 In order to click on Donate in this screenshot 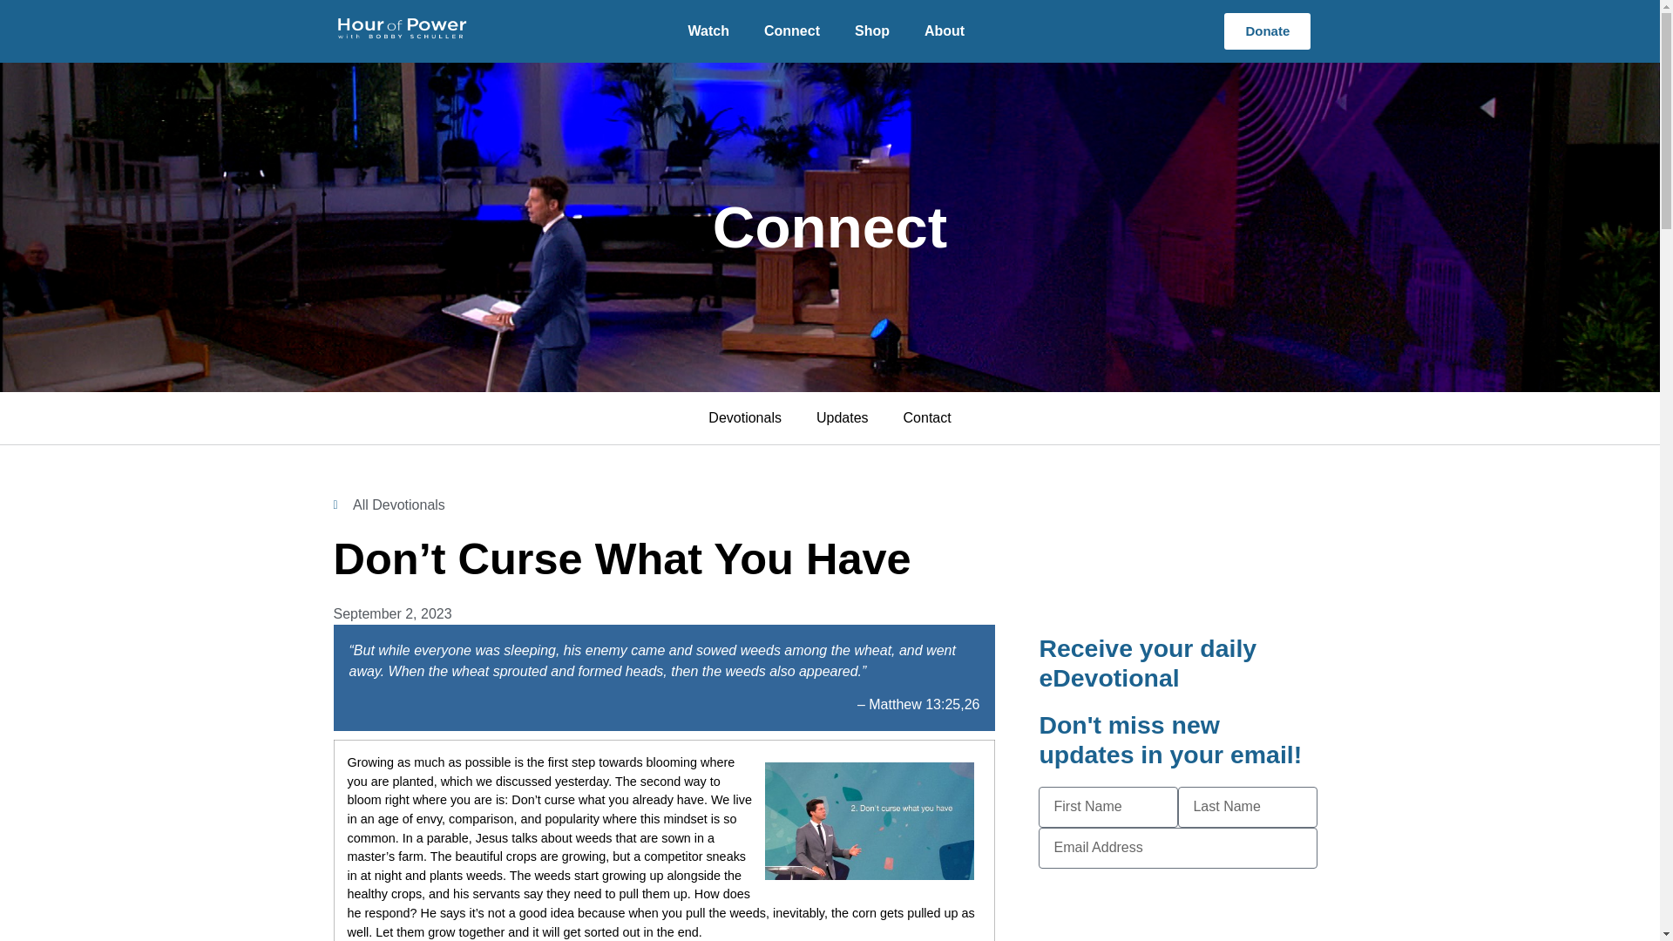, I will do `click(1267, 31)`.